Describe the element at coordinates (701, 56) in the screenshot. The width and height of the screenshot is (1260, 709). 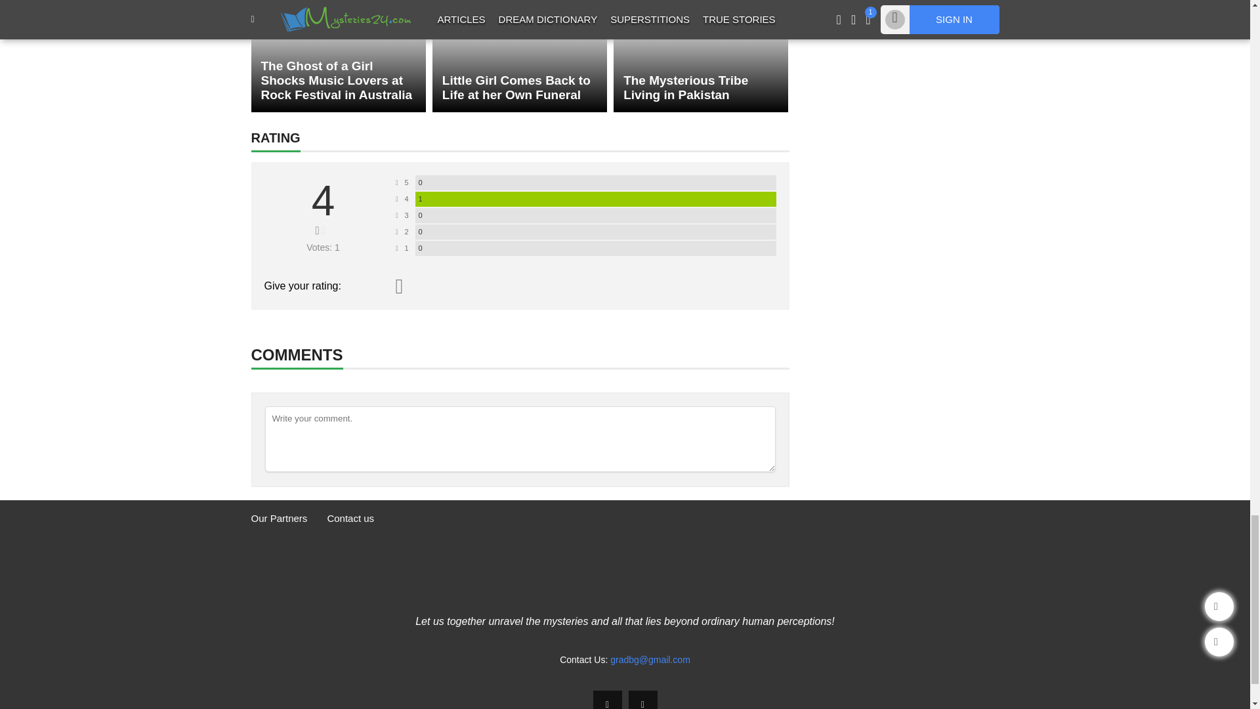
I see `The Mysterious Tribe Living in Pakistan` at that location.